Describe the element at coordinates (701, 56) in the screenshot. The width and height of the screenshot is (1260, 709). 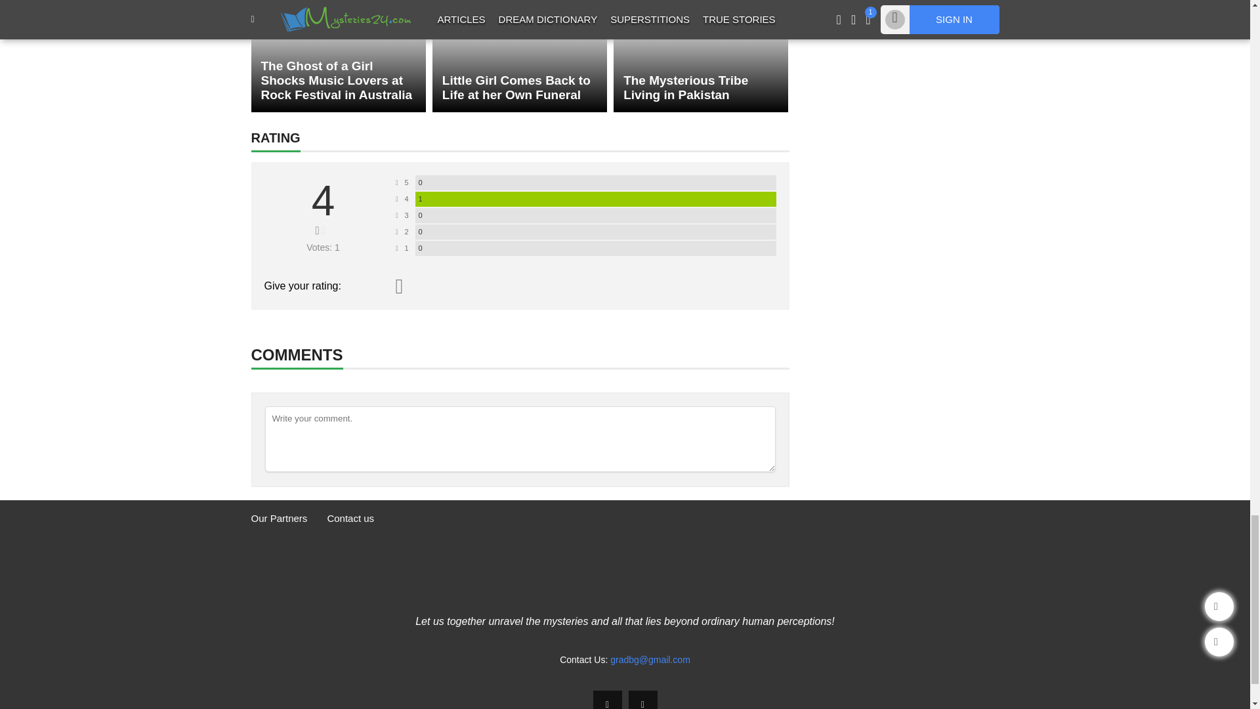
I see `The Mysterious Tribe Living in Pakistan` at that location.